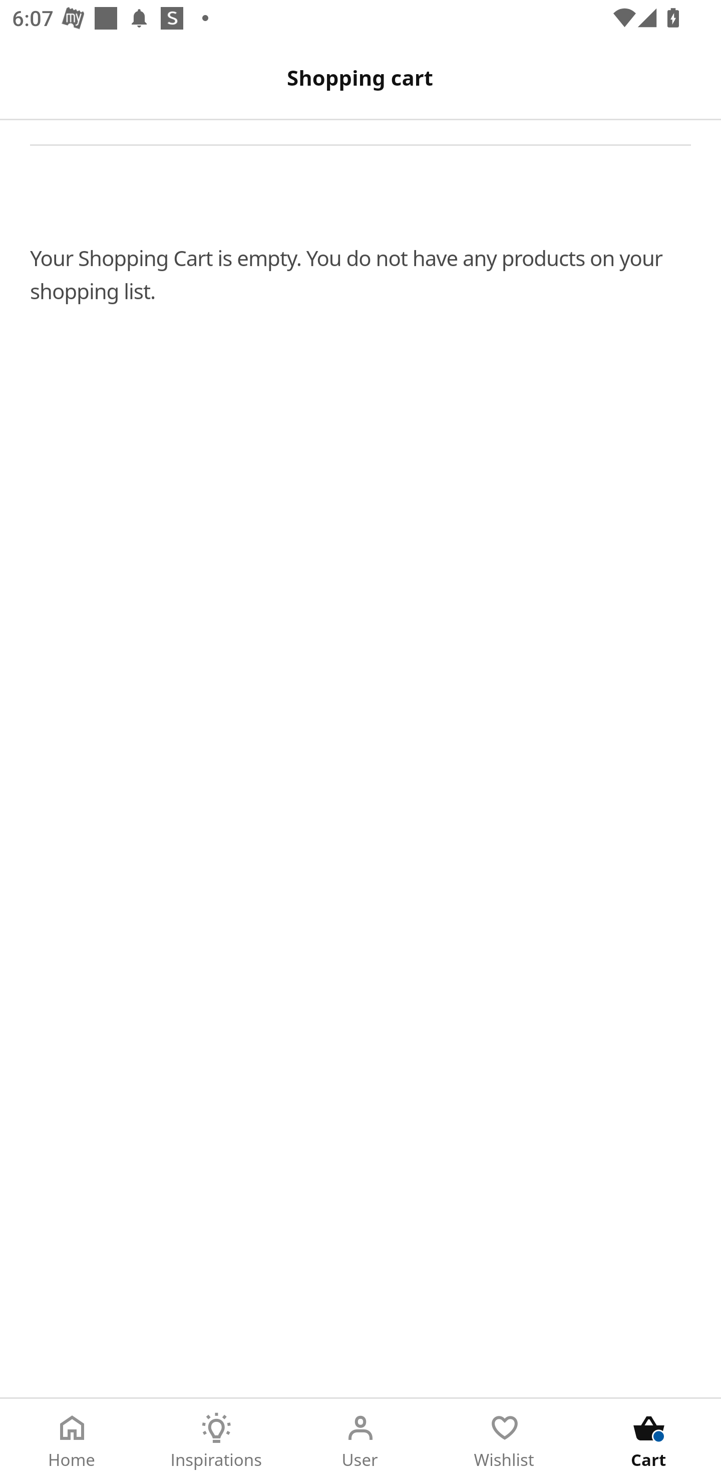  I want to click on Home
Tab 1 of 5, so click(72, 1441).